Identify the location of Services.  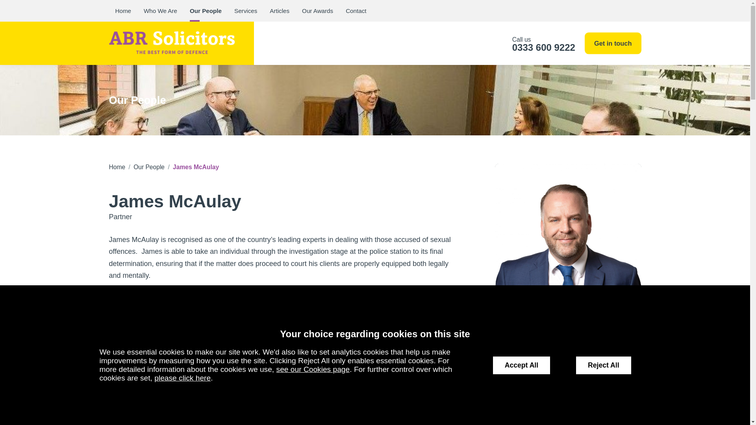
(246, 11).